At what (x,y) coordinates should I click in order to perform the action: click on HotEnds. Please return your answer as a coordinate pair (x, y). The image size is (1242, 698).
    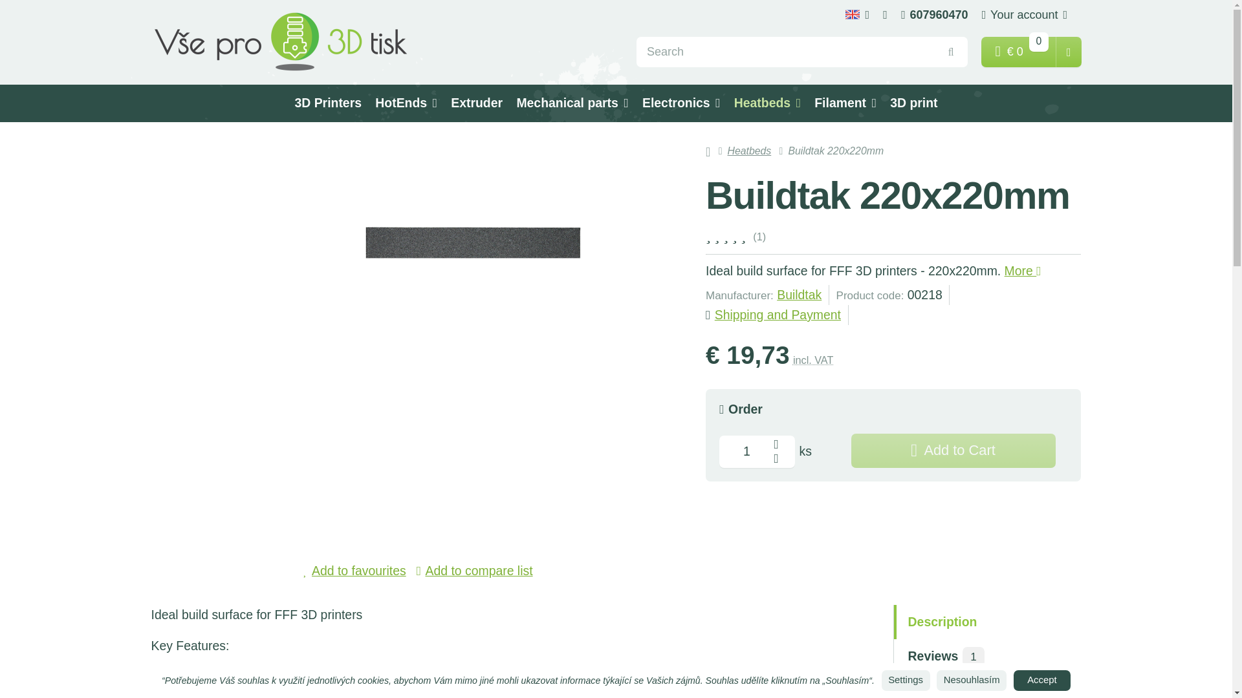
    Looking at the image, I should click on (406, 103).